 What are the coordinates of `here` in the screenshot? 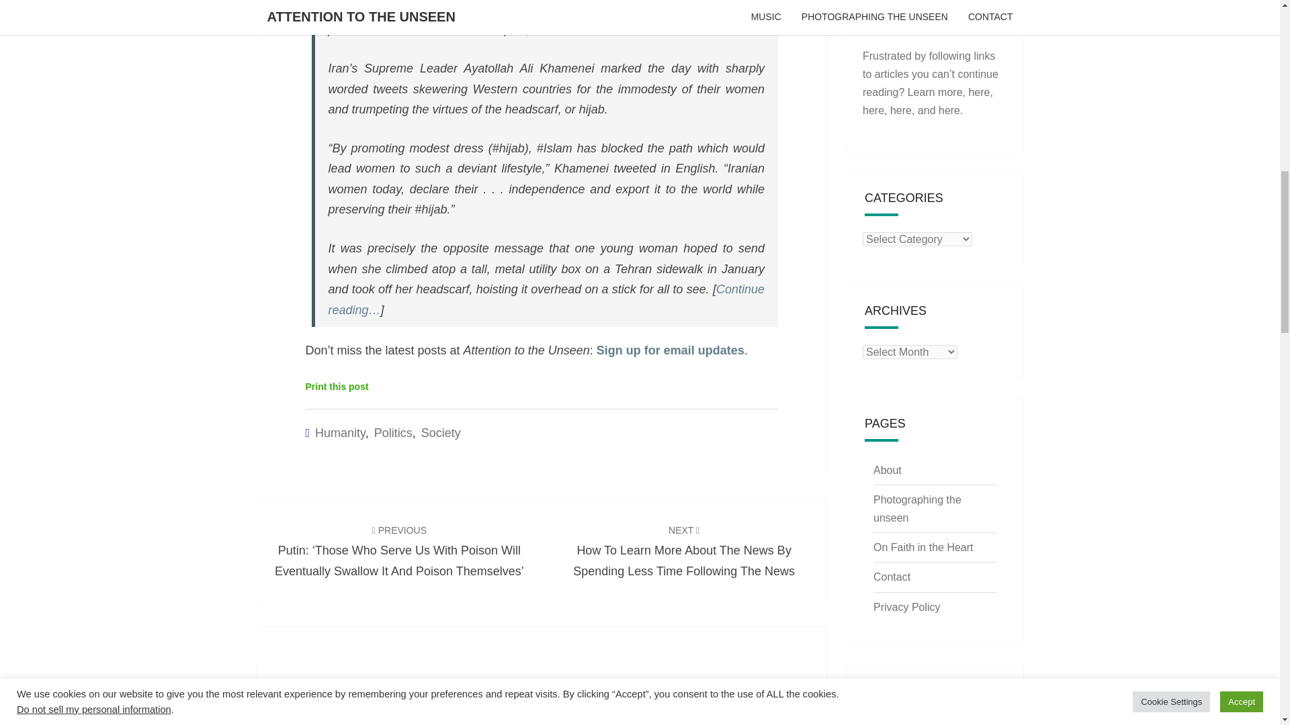 It's located at (949, 110).